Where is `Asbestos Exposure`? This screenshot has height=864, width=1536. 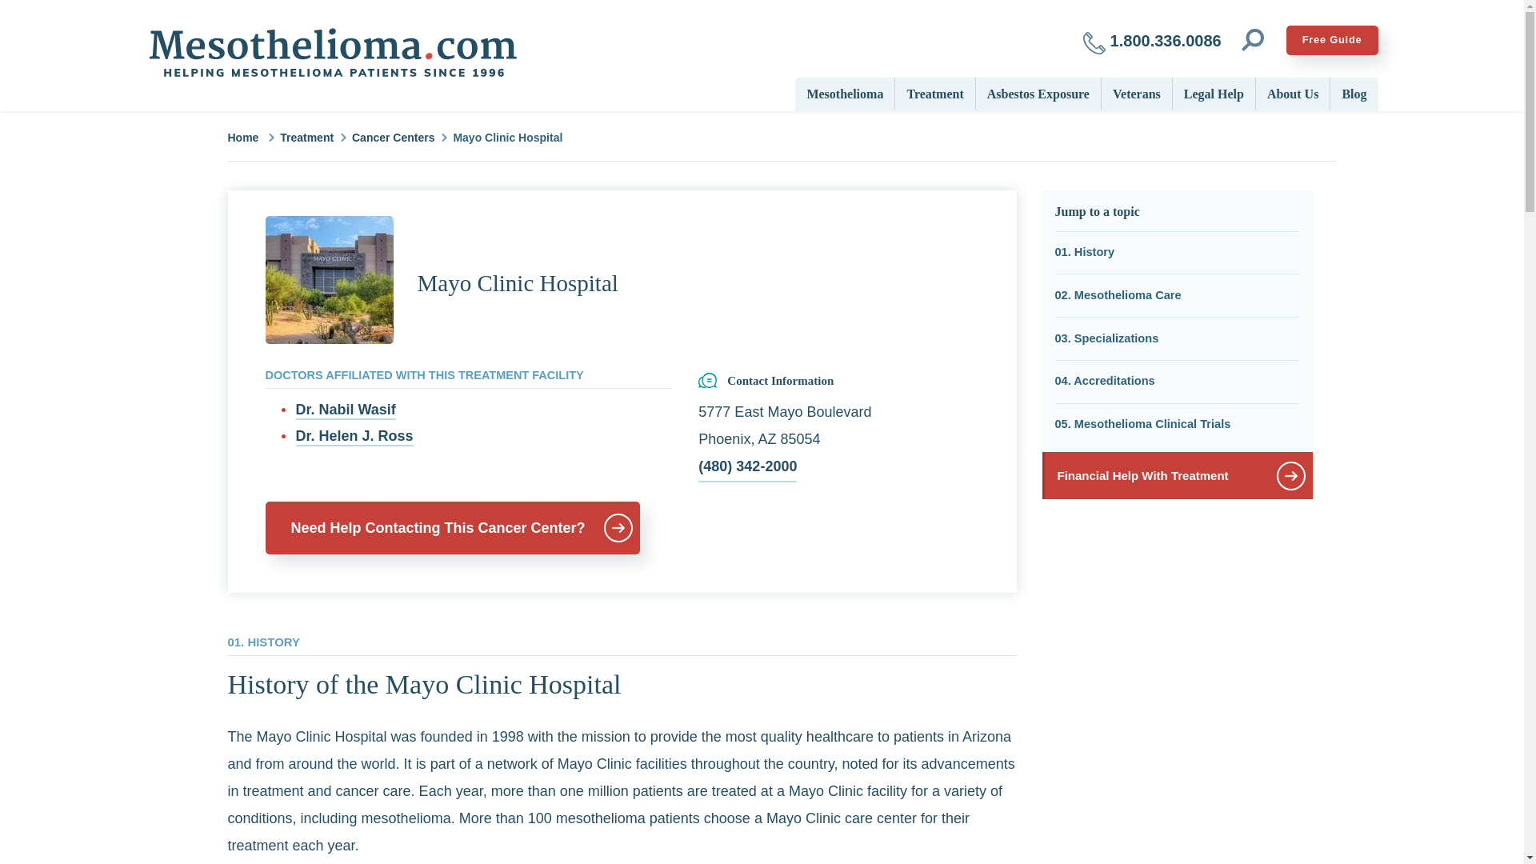 Asbestos Exposure is located at coordinates (1038, 93).